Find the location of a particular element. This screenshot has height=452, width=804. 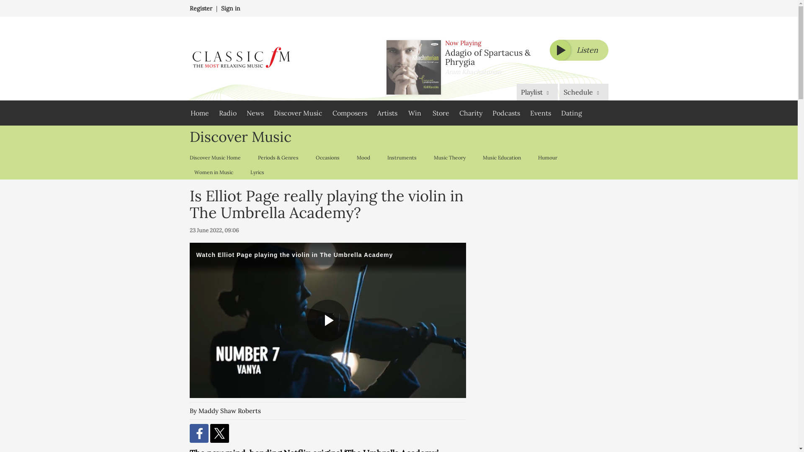

Discover Music is located at coordinates (298, 113).